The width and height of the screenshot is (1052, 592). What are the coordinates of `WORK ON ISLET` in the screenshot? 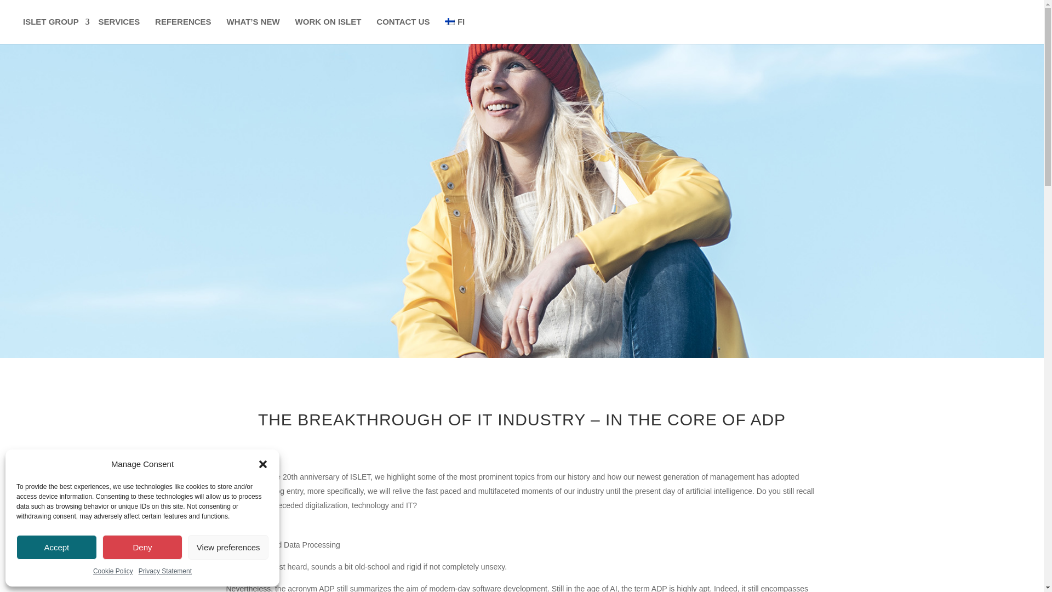 It's located at (328, 22).